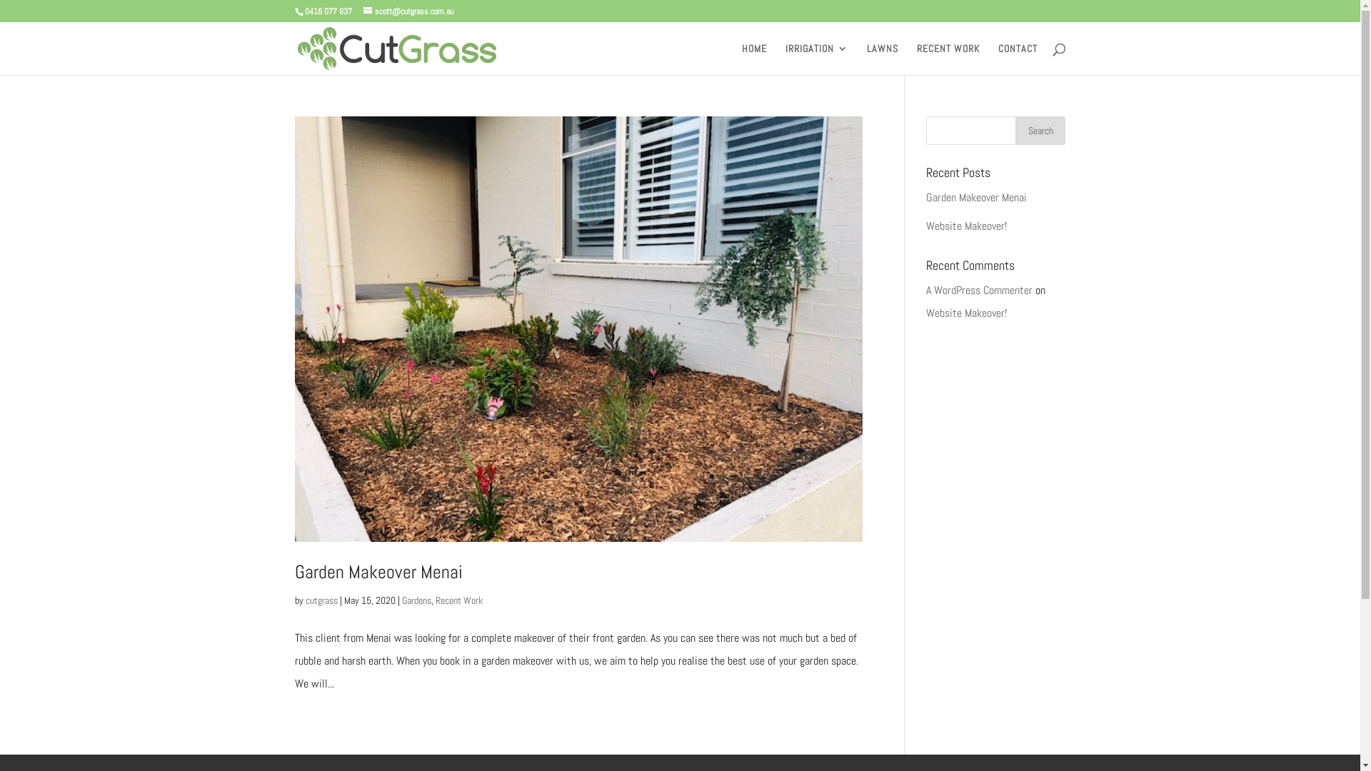 This screenshot has width=1371, height=771. Describe the element at coordinates (321, 600) in the screenshot. I see `cutgrass` at that location.